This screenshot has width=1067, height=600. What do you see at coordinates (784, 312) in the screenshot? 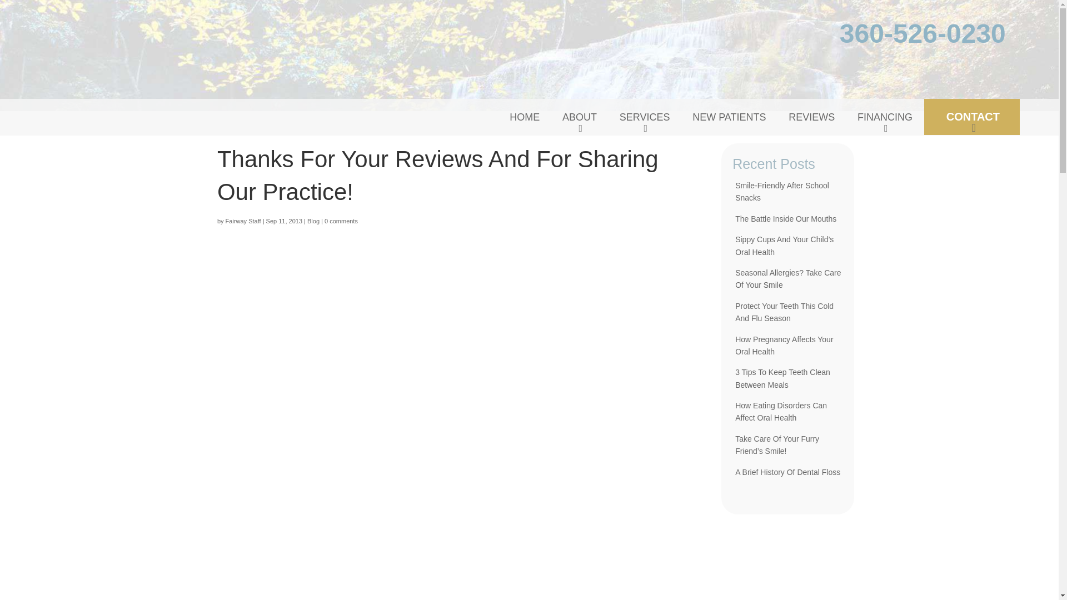
I see `Protect Your Teeth This Cold And Flu Season` at bounding box center [784, 312].